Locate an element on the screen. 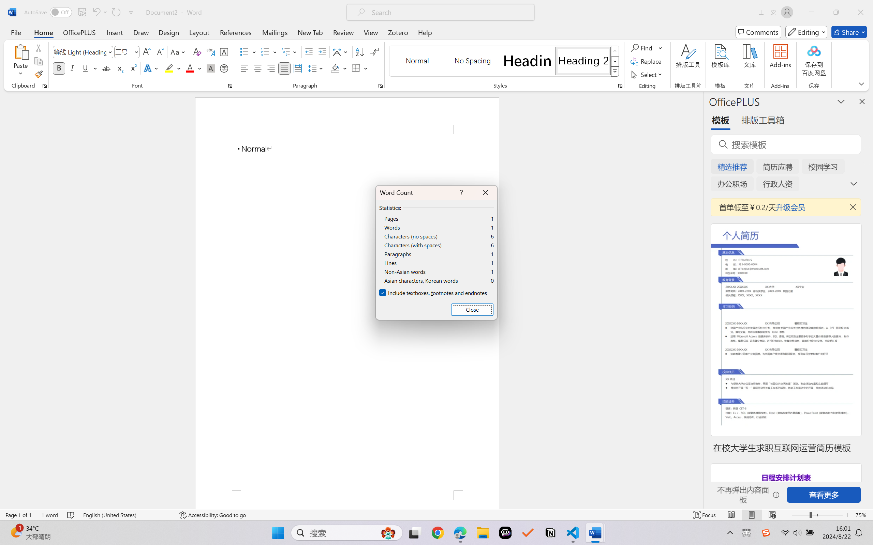 This screenshot has width=873, height=545. Paragraph... is located at coordinates (381, 86).